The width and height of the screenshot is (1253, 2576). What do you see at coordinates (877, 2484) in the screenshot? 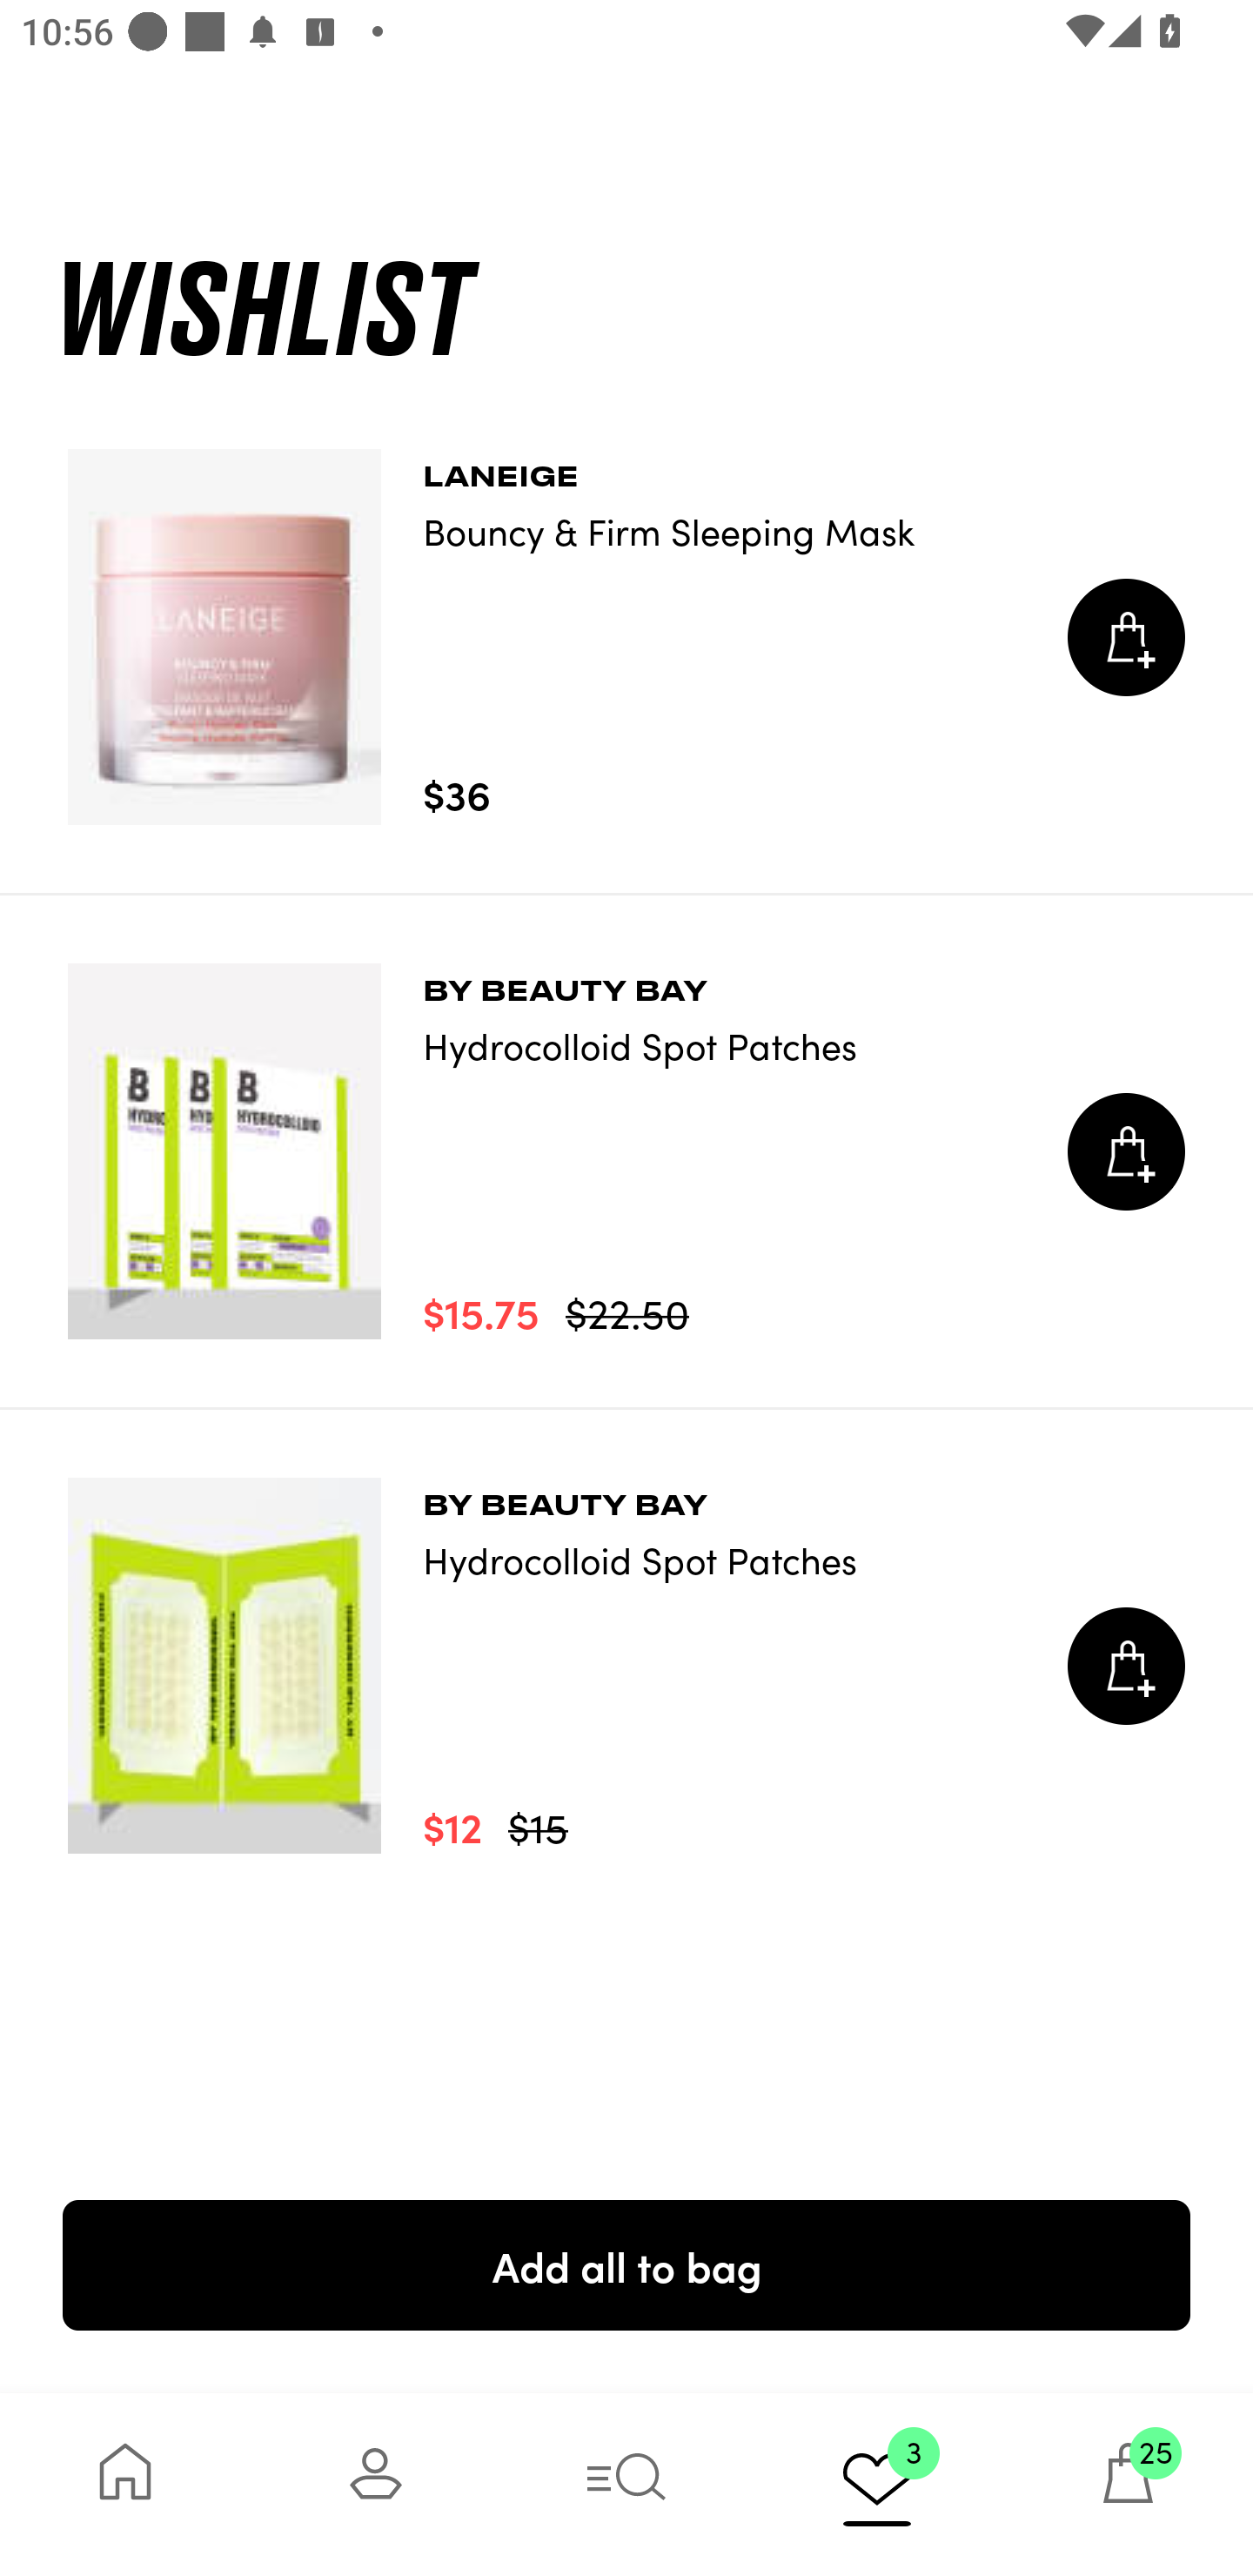
I see `3` at bounding box center [877, 2484].